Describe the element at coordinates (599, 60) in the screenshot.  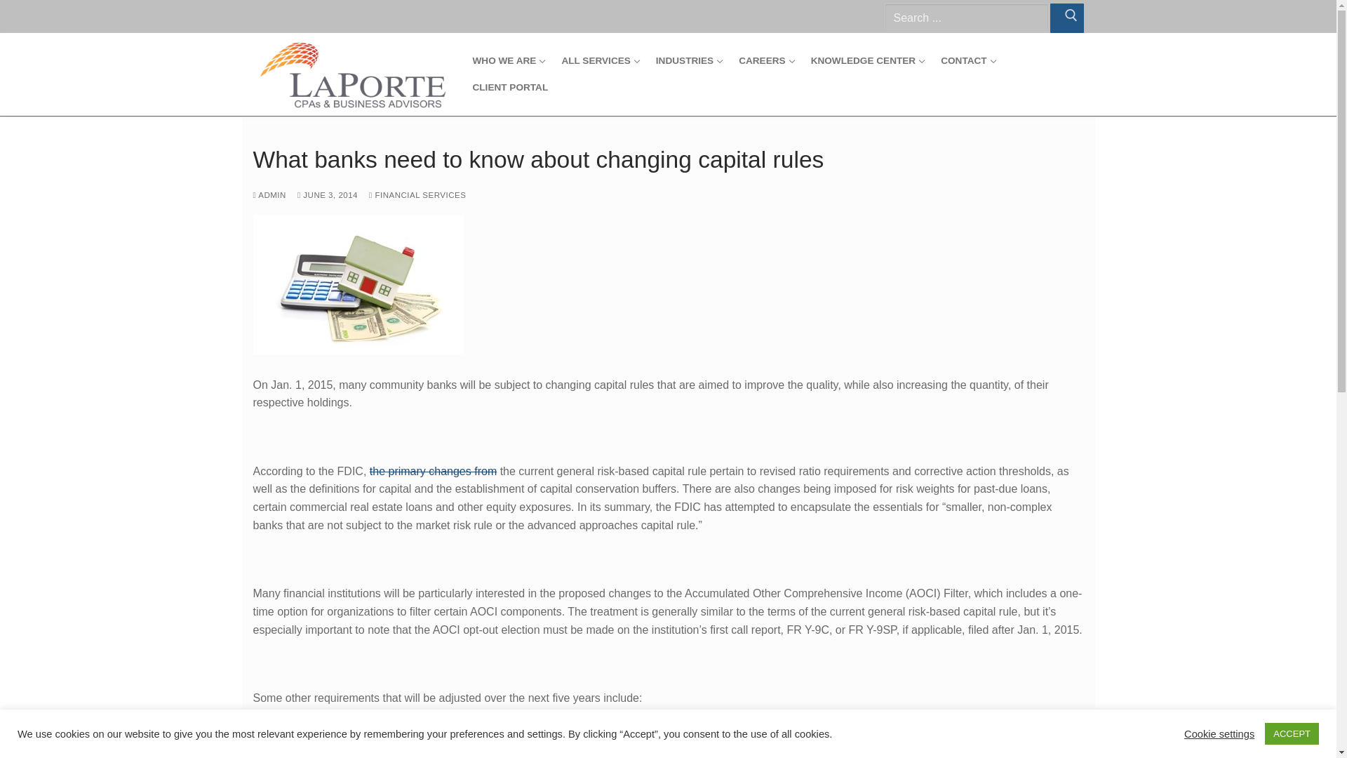
I see `All Services` at that location.